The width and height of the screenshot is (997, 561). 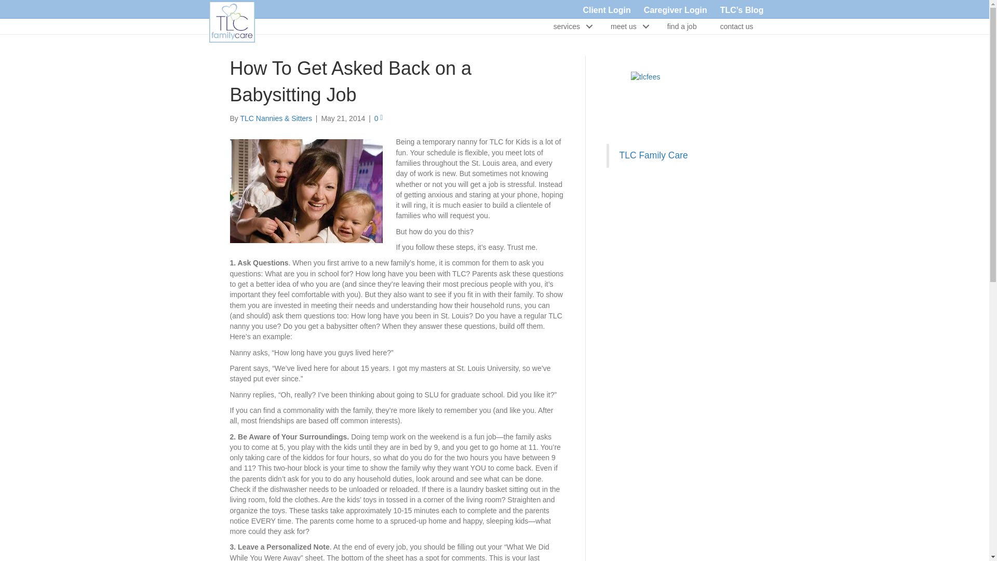 What do you see at coordinates (570, 26) in the screenshot?
I see `services` at bounding box center [570, 26].